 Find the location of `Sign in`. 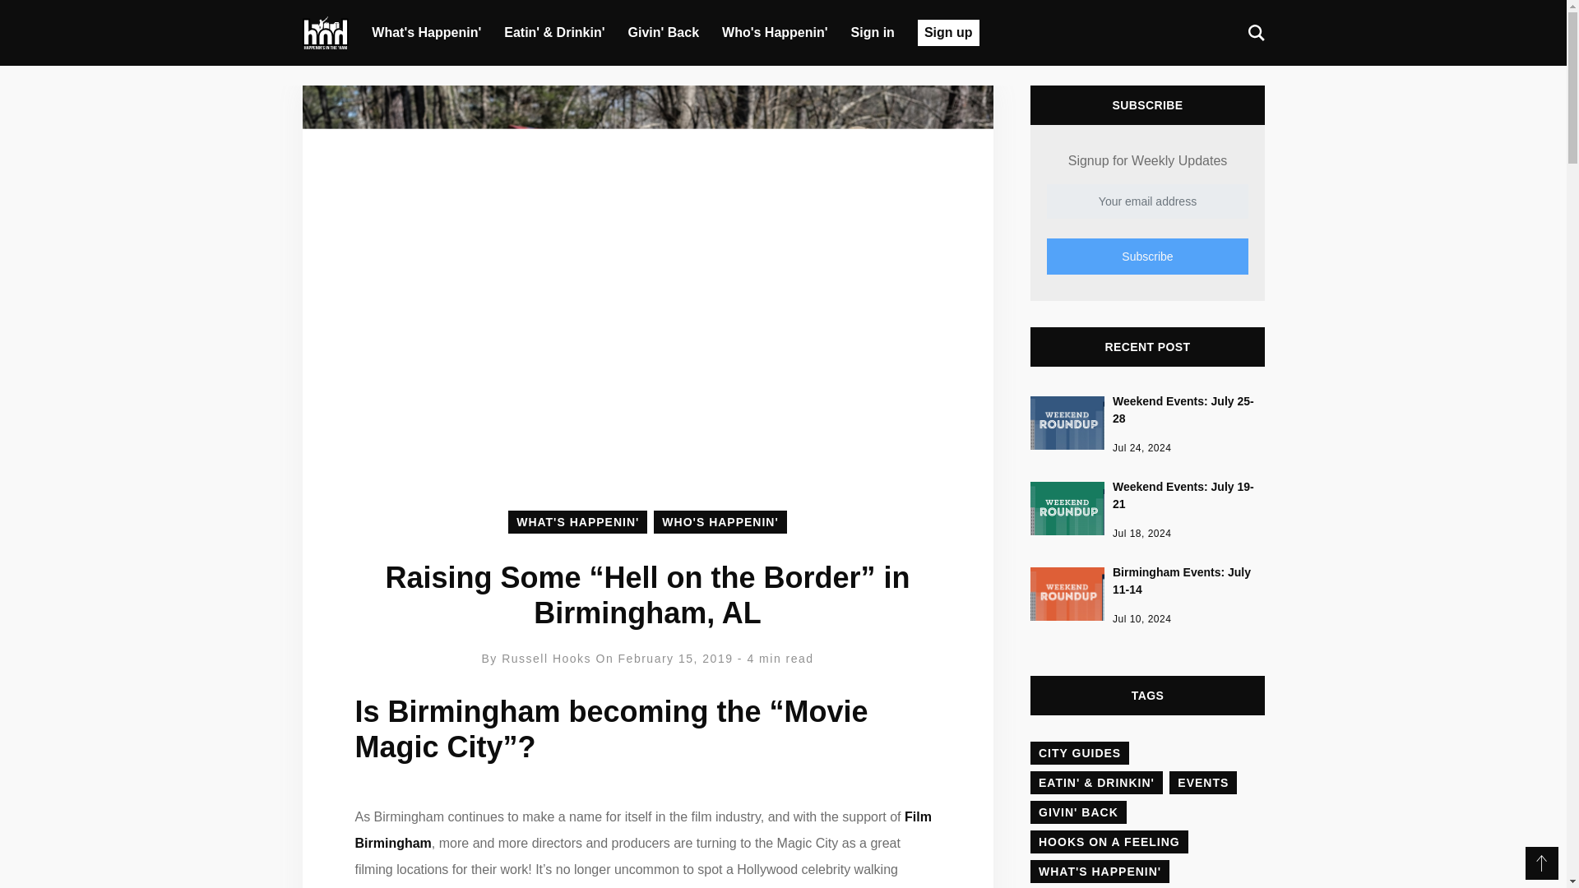

Sign in is located at coordinates (873, 33).